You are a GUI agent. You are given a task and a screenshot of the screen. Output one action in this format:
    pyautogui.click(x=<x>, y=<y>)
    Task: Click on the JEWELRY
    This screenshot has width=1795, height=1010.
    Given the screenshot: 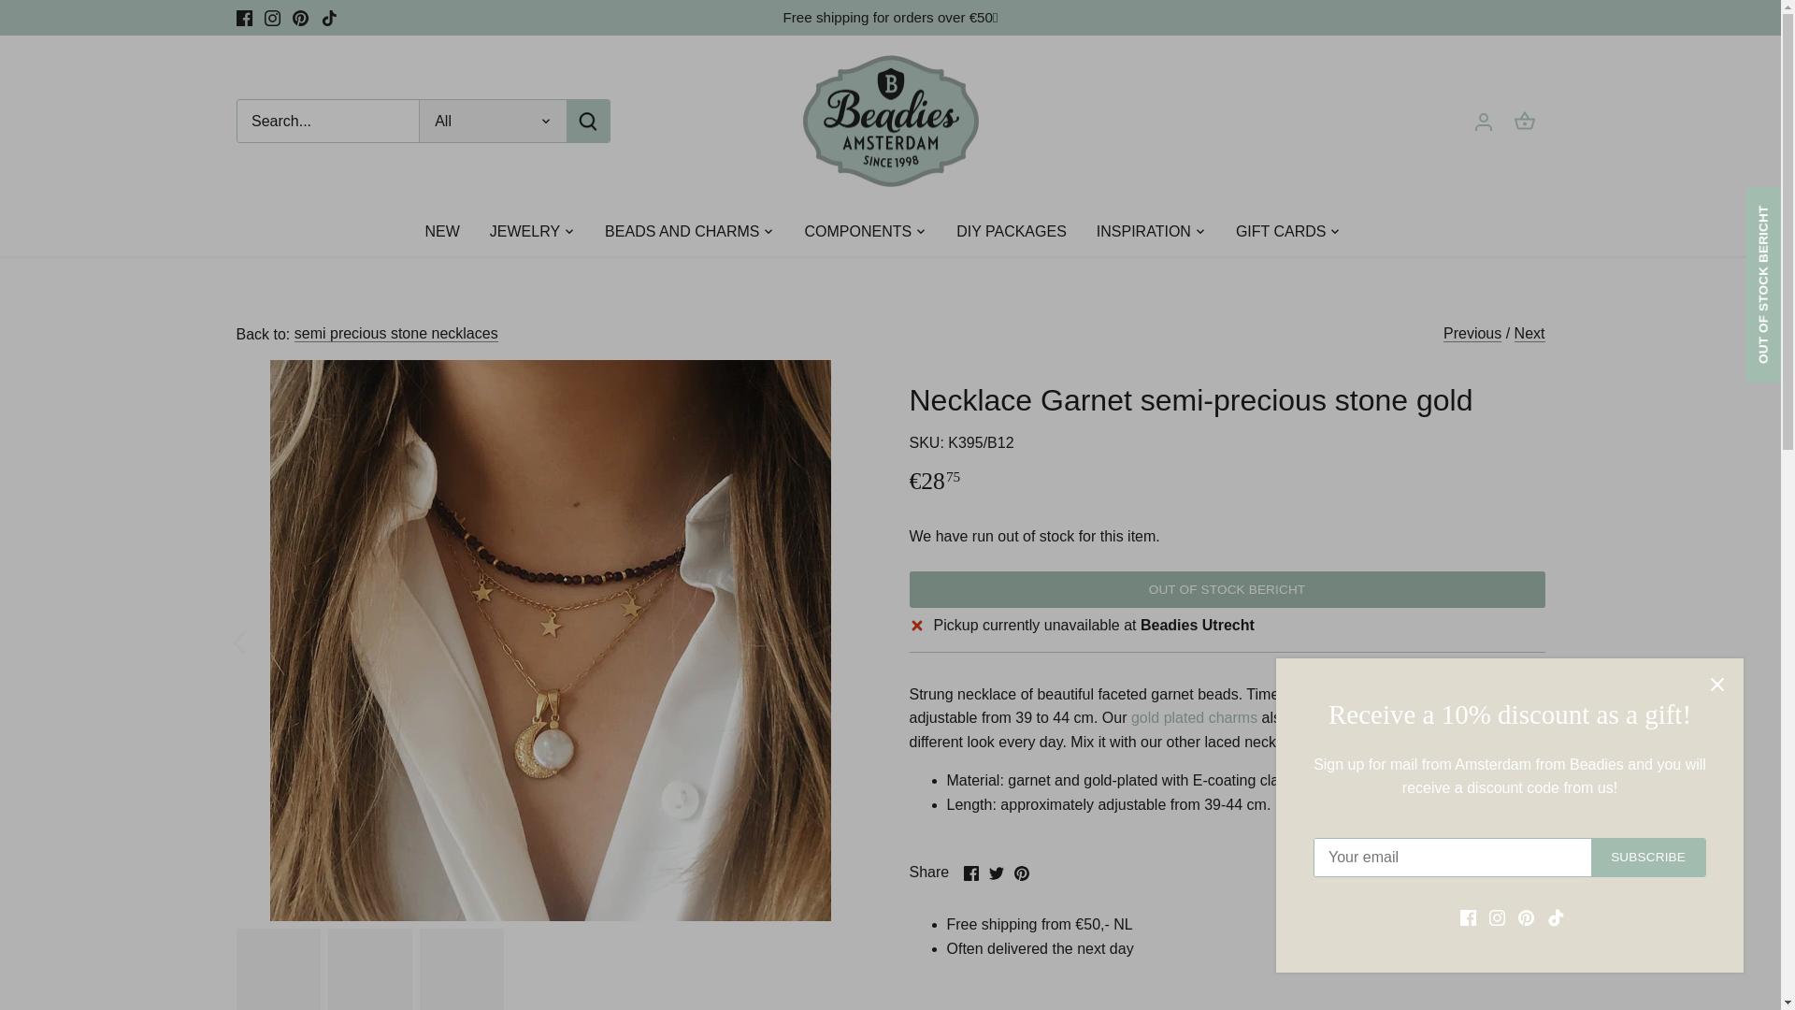 What is the action you would take?
    pyautogui.click(x=524, y=232)
    